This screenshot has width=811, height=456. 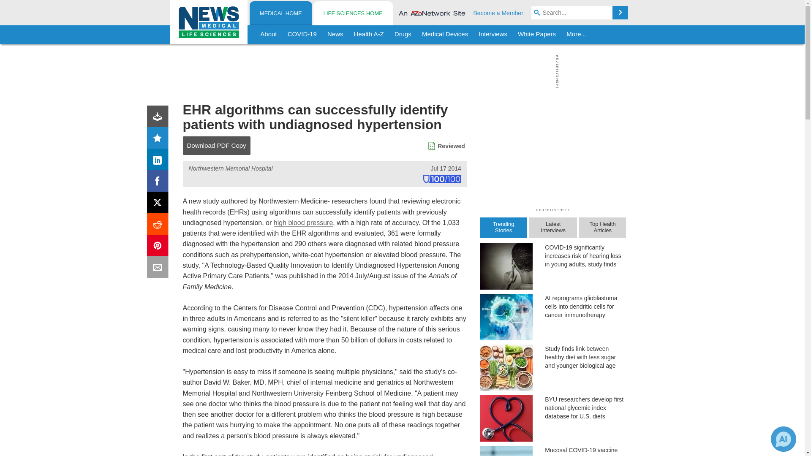 I want to click on More..., so click(x=576, y=35).